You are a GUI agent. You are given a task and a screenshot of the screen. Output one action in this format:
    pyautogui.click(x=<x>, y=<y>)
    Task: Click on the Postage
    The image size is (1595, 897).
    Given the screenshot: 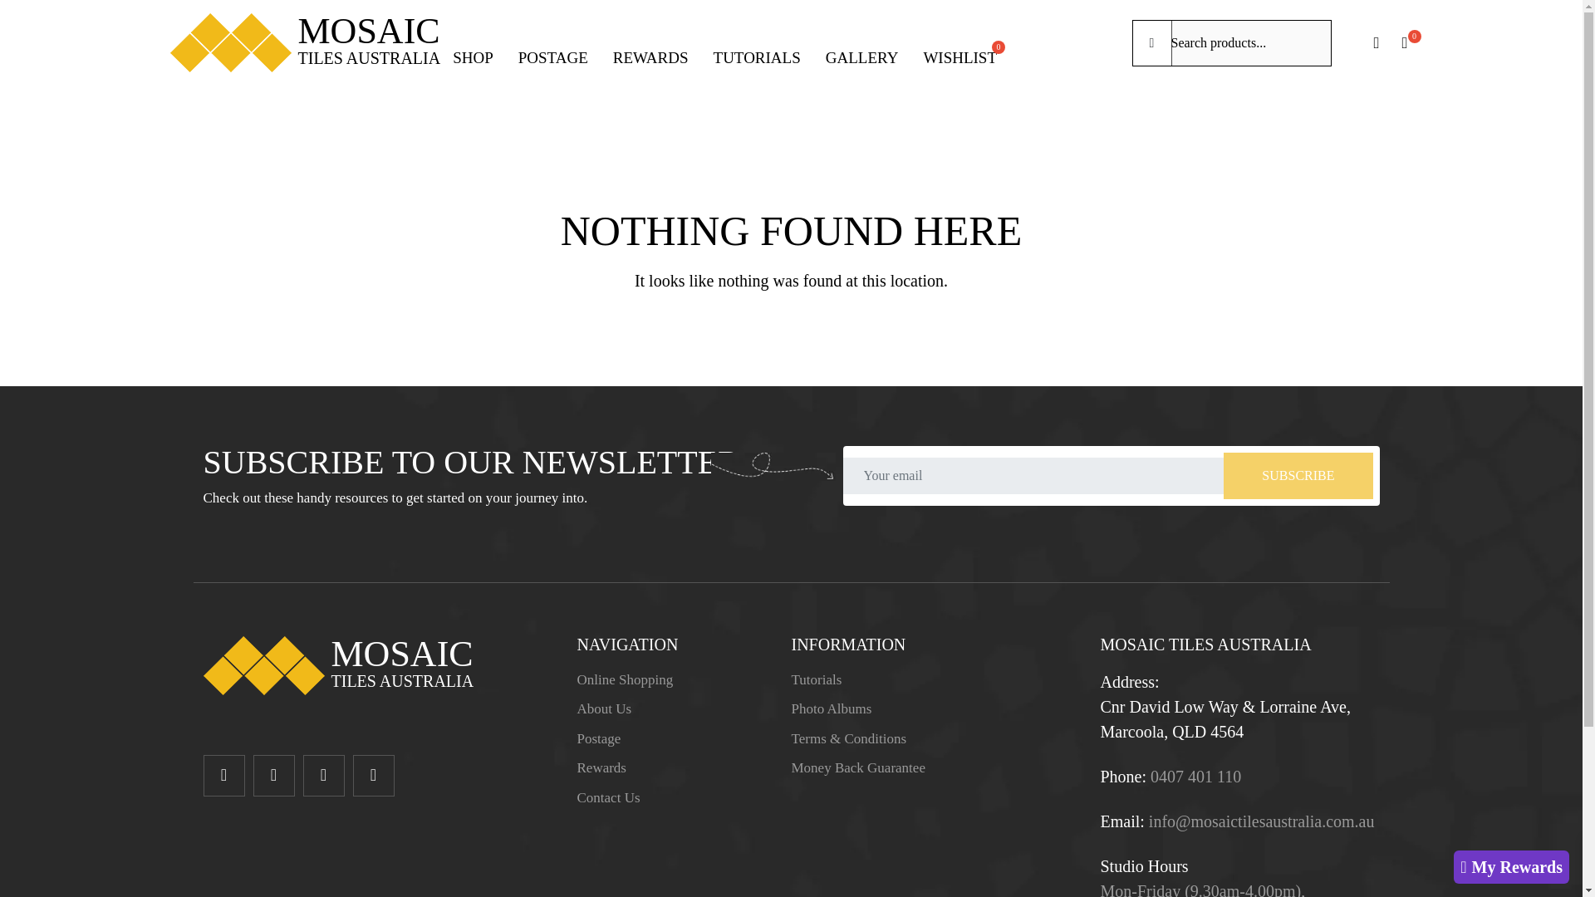 What is the action you would take?
    pyautogui.click(x=1298, y=475)
    